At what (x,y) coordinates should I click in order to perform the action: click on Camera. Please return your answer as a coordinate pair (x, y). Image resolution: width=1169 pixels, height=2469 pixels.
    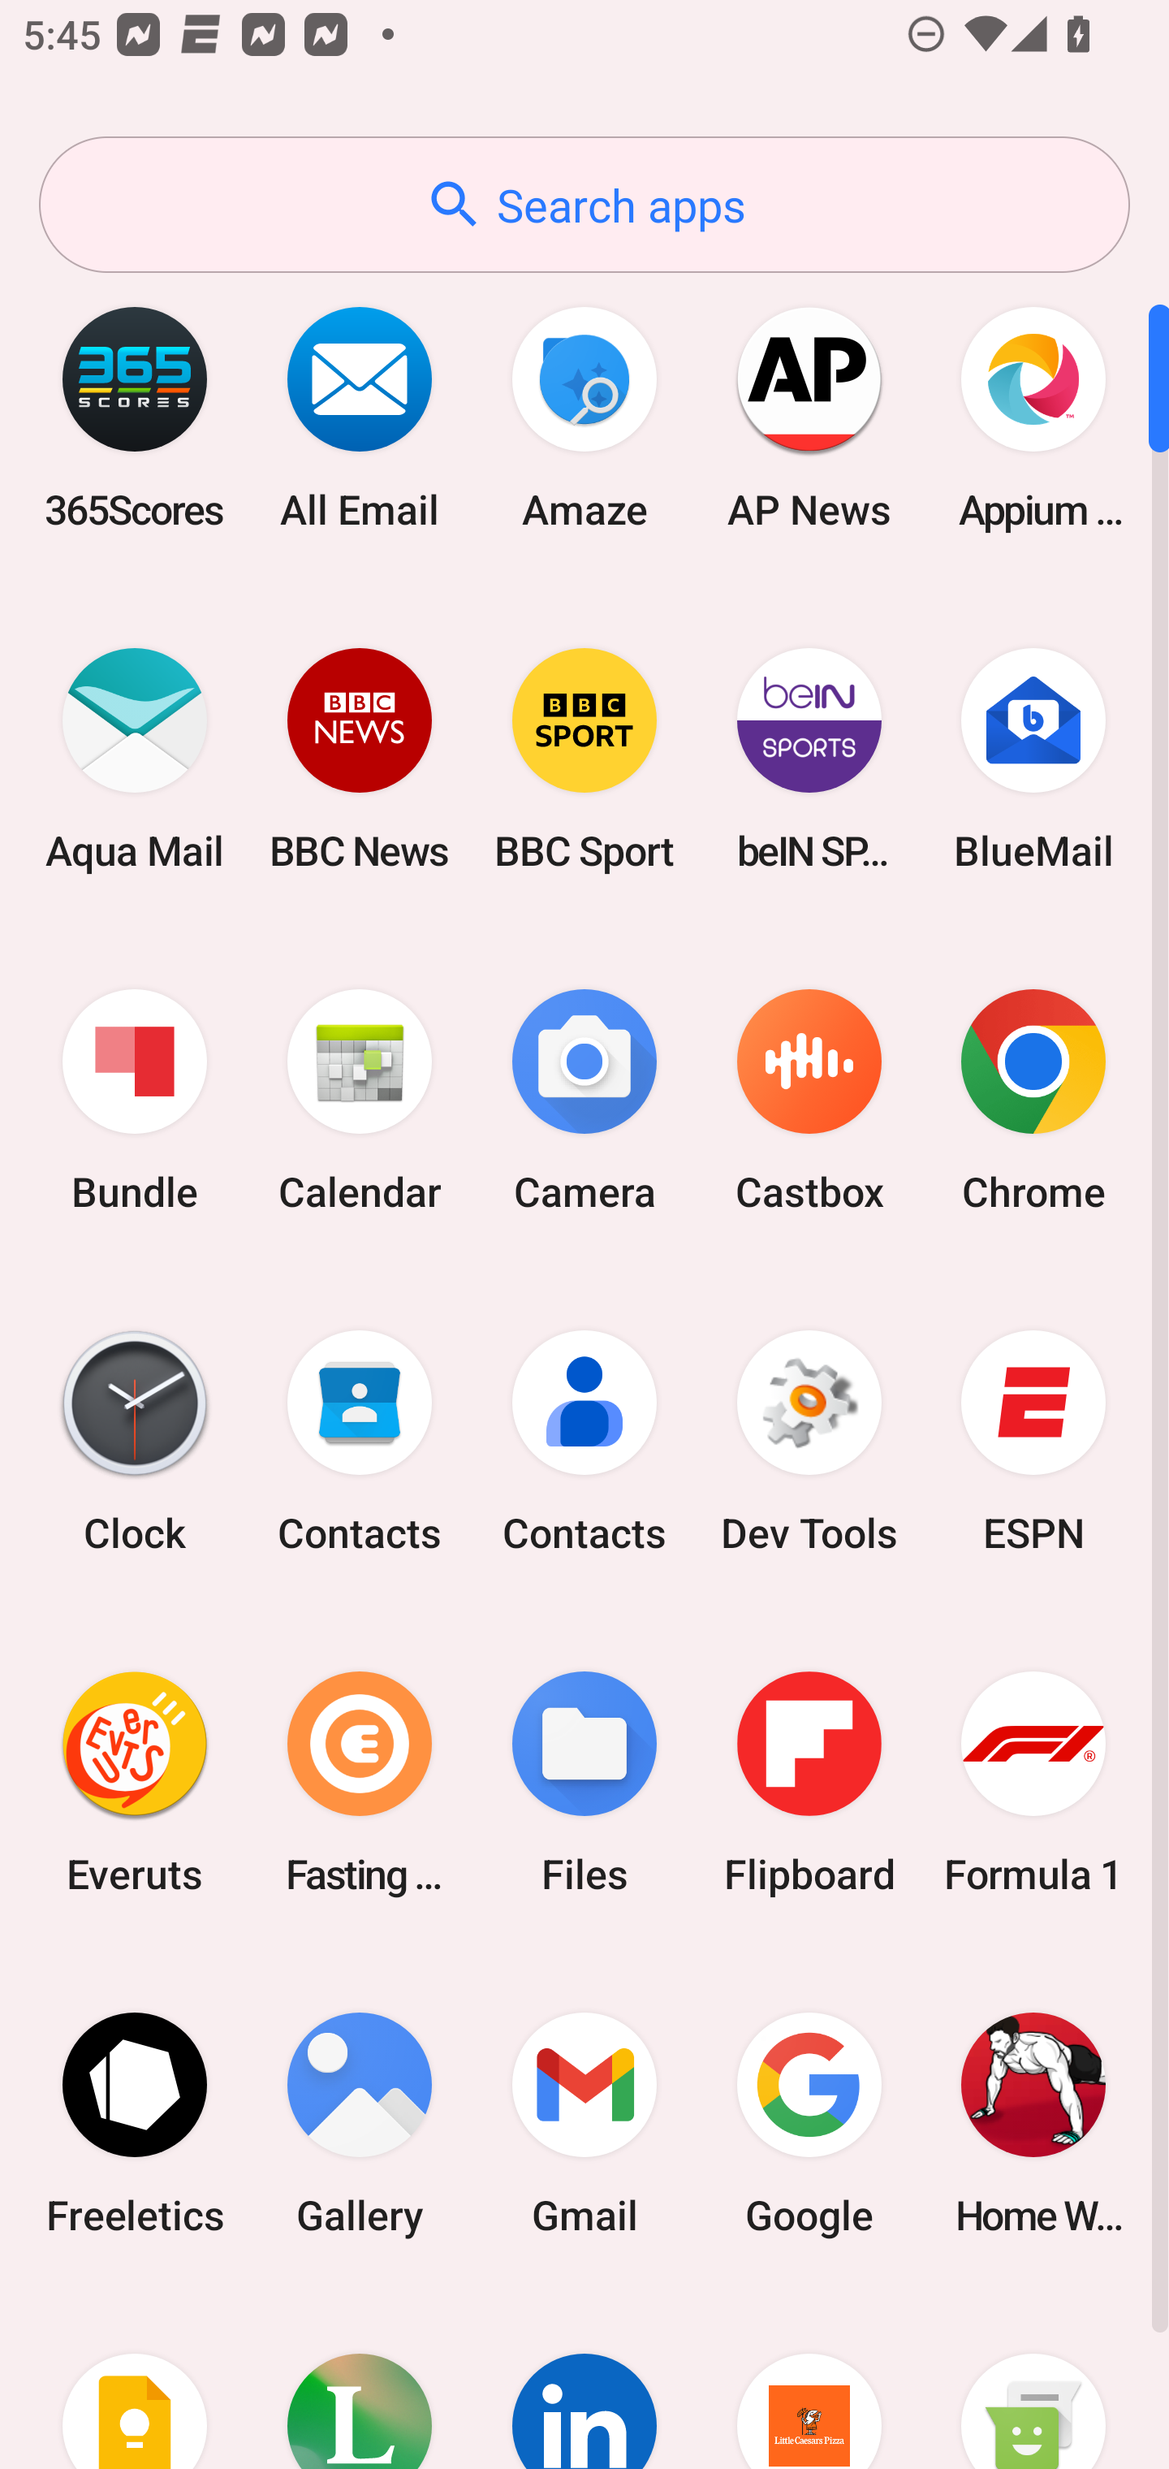
    Looking at the image, I should click on (584, 1101).